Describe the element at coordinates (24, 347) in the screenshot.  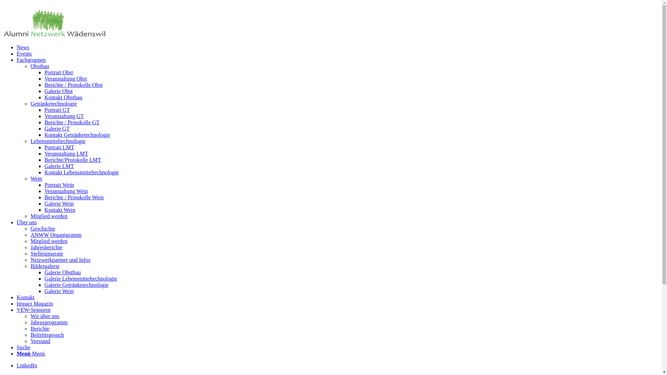
I see `Suche` at that location.